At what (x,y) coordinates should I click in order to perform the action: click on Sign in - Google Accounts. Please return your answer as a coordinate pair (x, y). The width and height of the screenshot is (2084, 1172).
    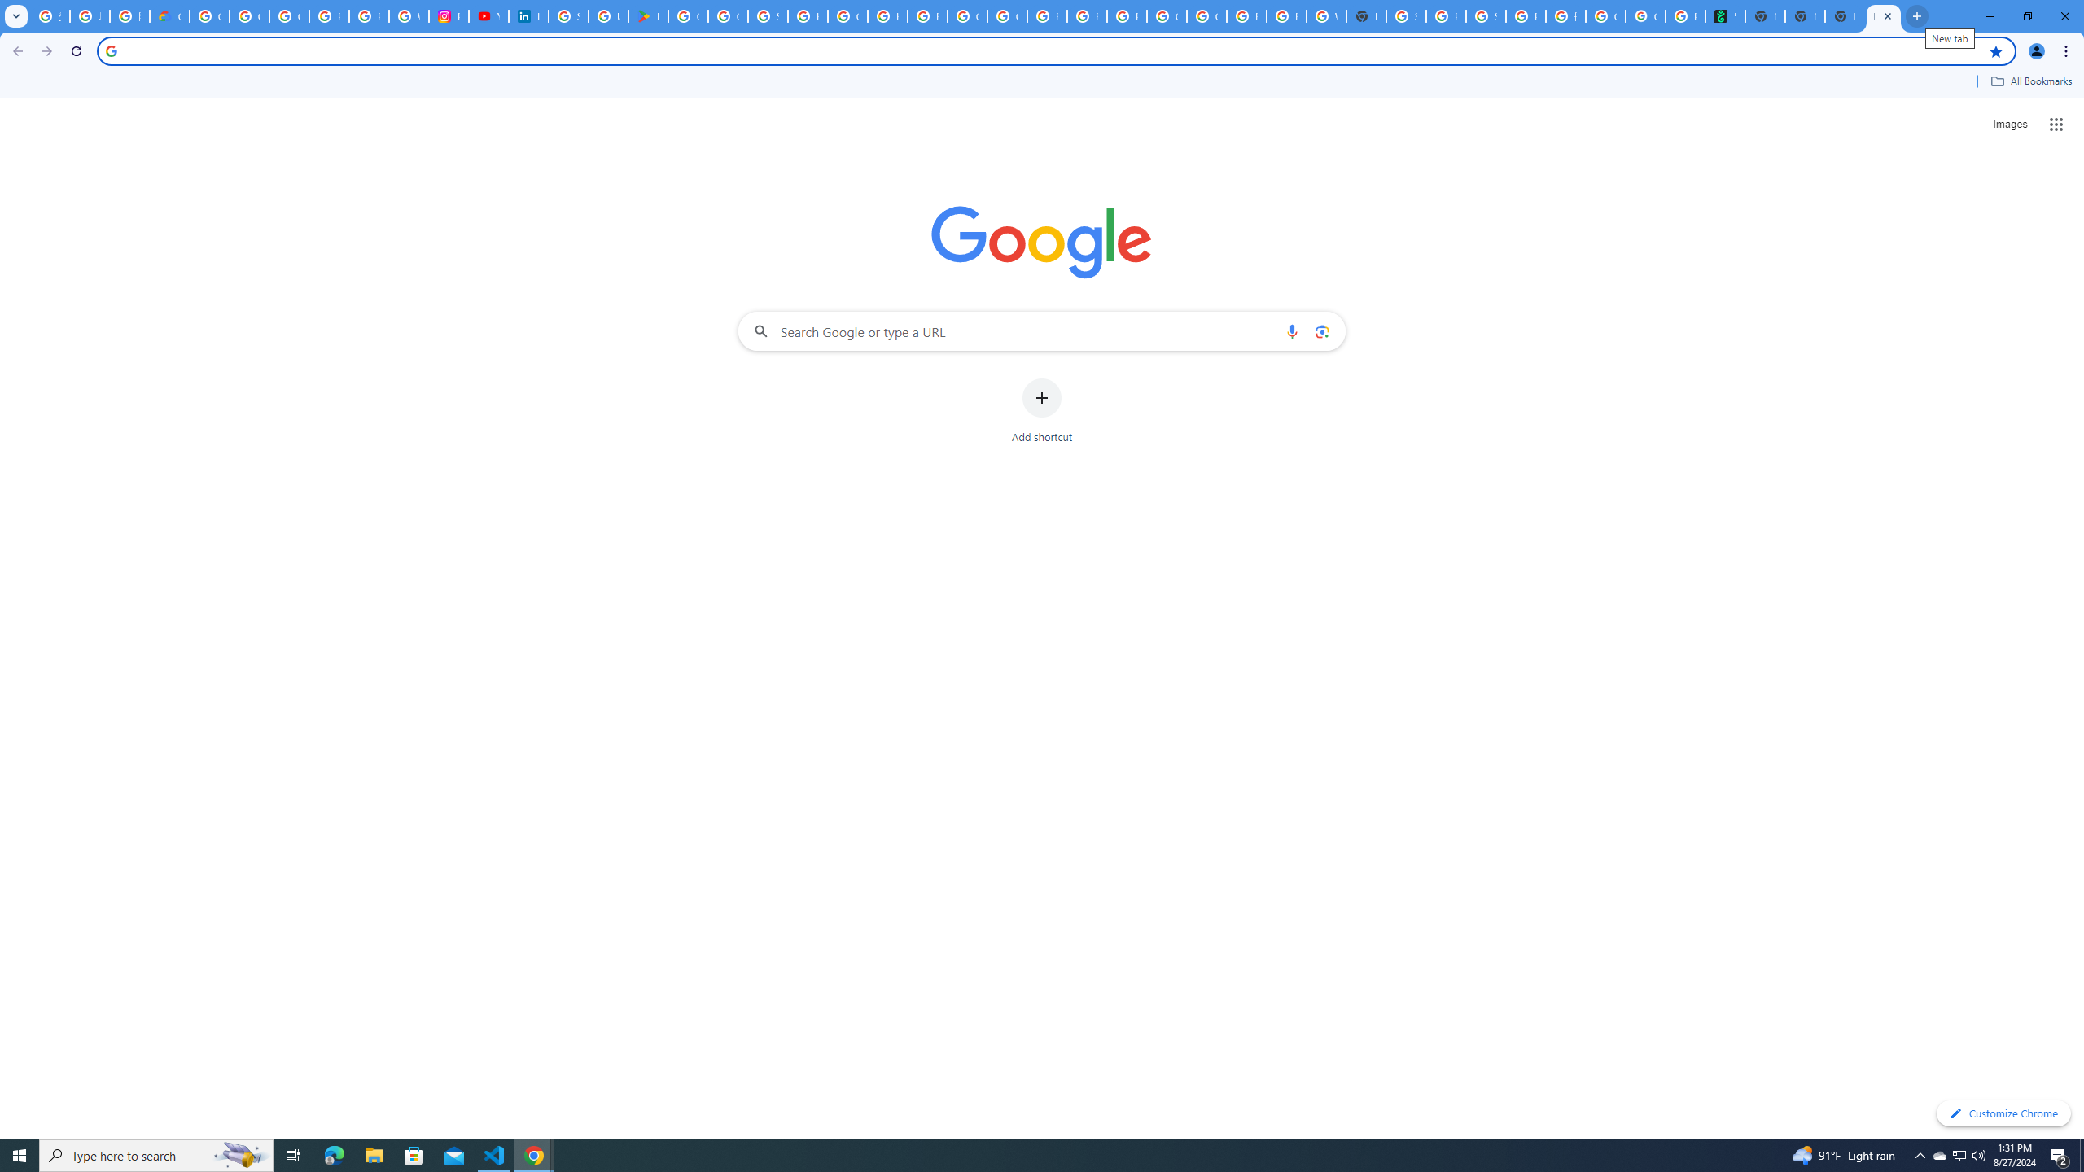
    Looking at the image, I should click on (568, 16).